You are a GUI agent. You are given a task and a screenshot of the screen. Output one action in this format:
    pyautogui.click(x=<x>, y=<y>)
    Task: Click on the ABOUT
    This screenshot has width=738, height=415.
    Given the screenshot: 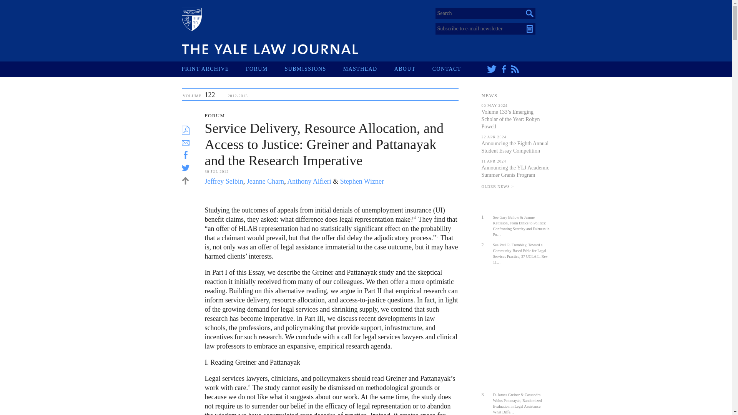 What is the action you would take?
    pyautogui.click(x=413, y=69)
    